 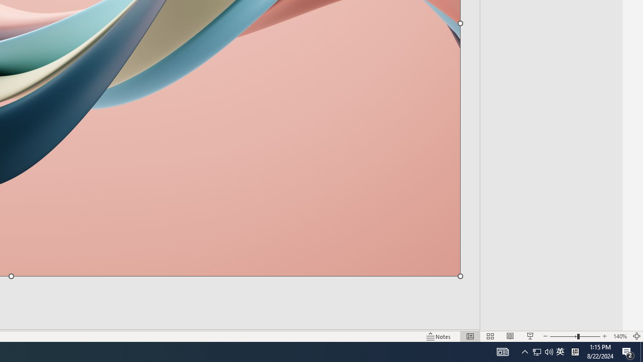 I want to click on Notes , so click(x=439, y=336).